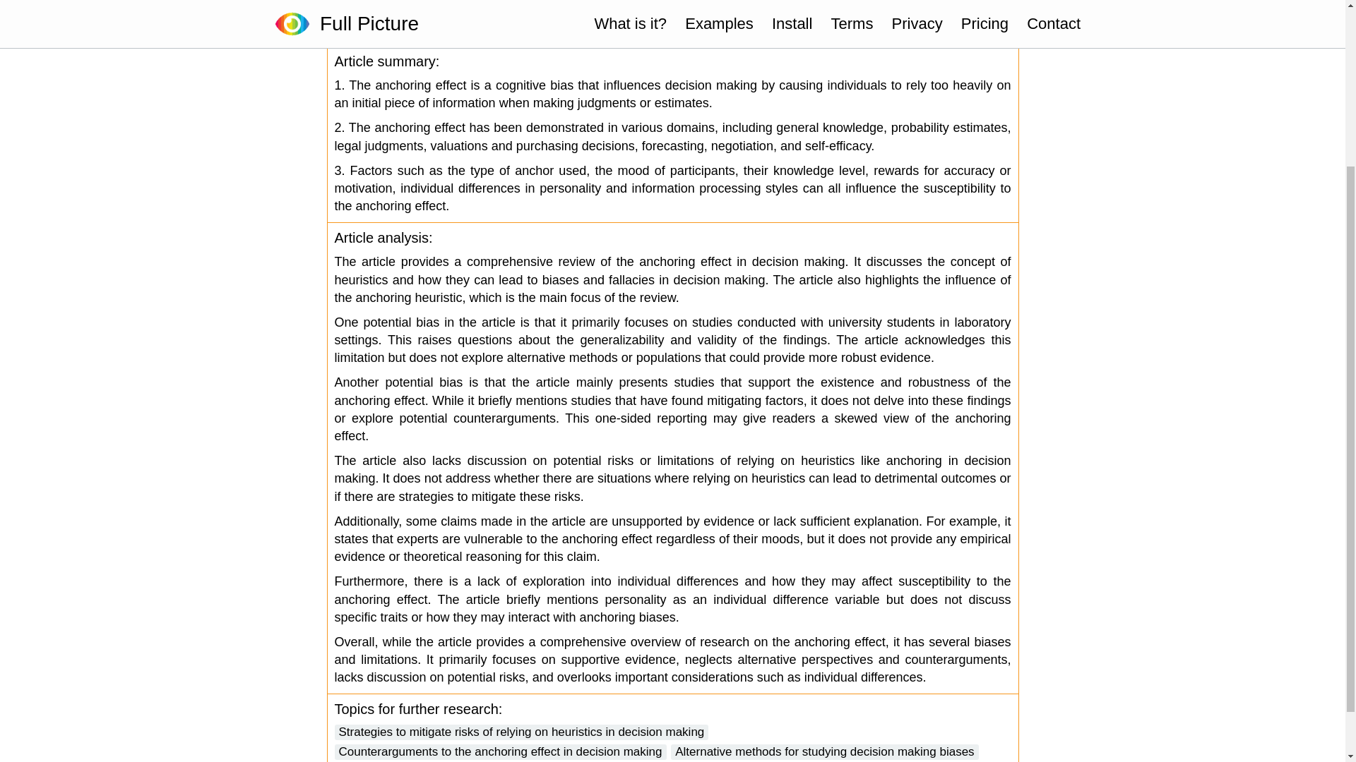 Image resolution: width=1356 pixels, height=762 pixels. Describe the element at coordinates (501, 752) in the screenshot. I see `Counterarguments to the anchoring effect in decision making` at that location.